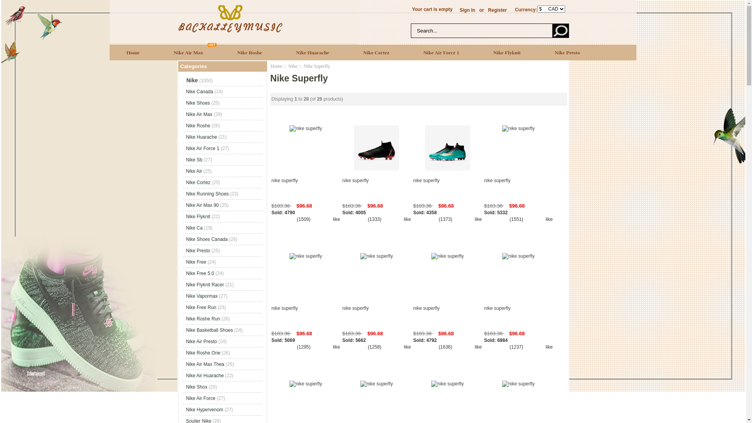  What do you see at coordinates (336, 347) in the screenshot?
I see `like` at bounding box center [336, 347].